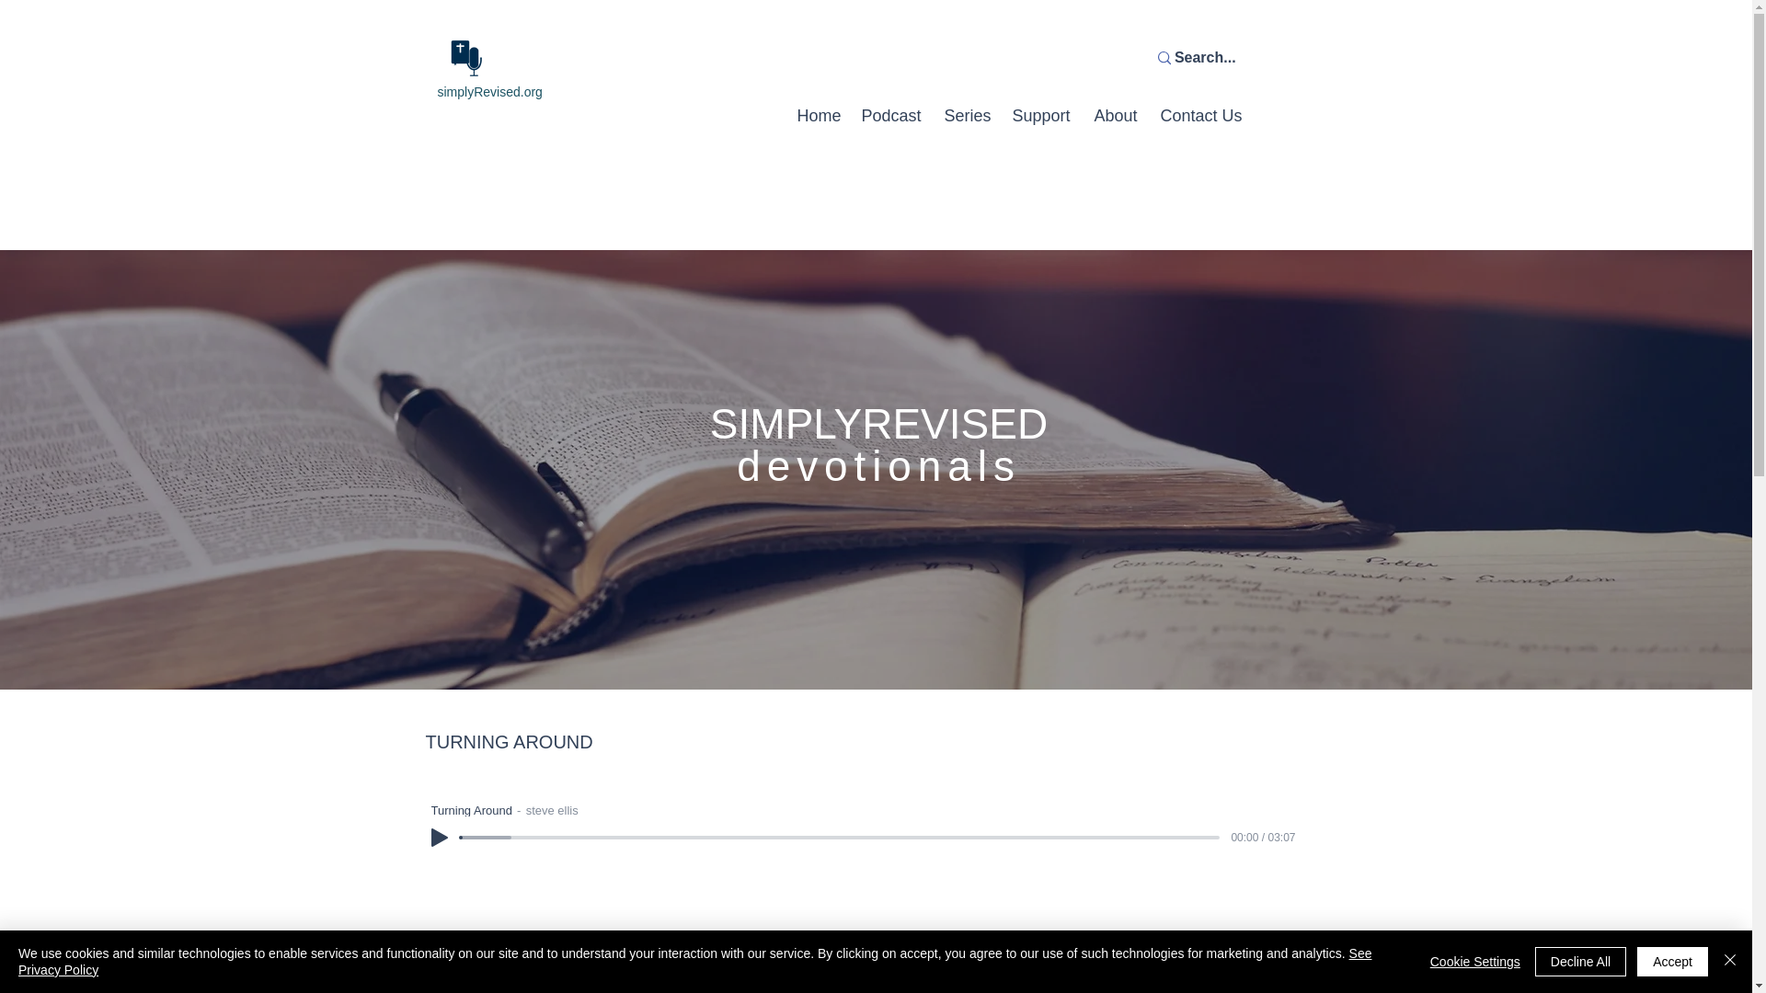 This screenshot has width=1766, height=993. Describe the element at coordinates (1043, 121) in the screenshot. I see `Support` at that location.